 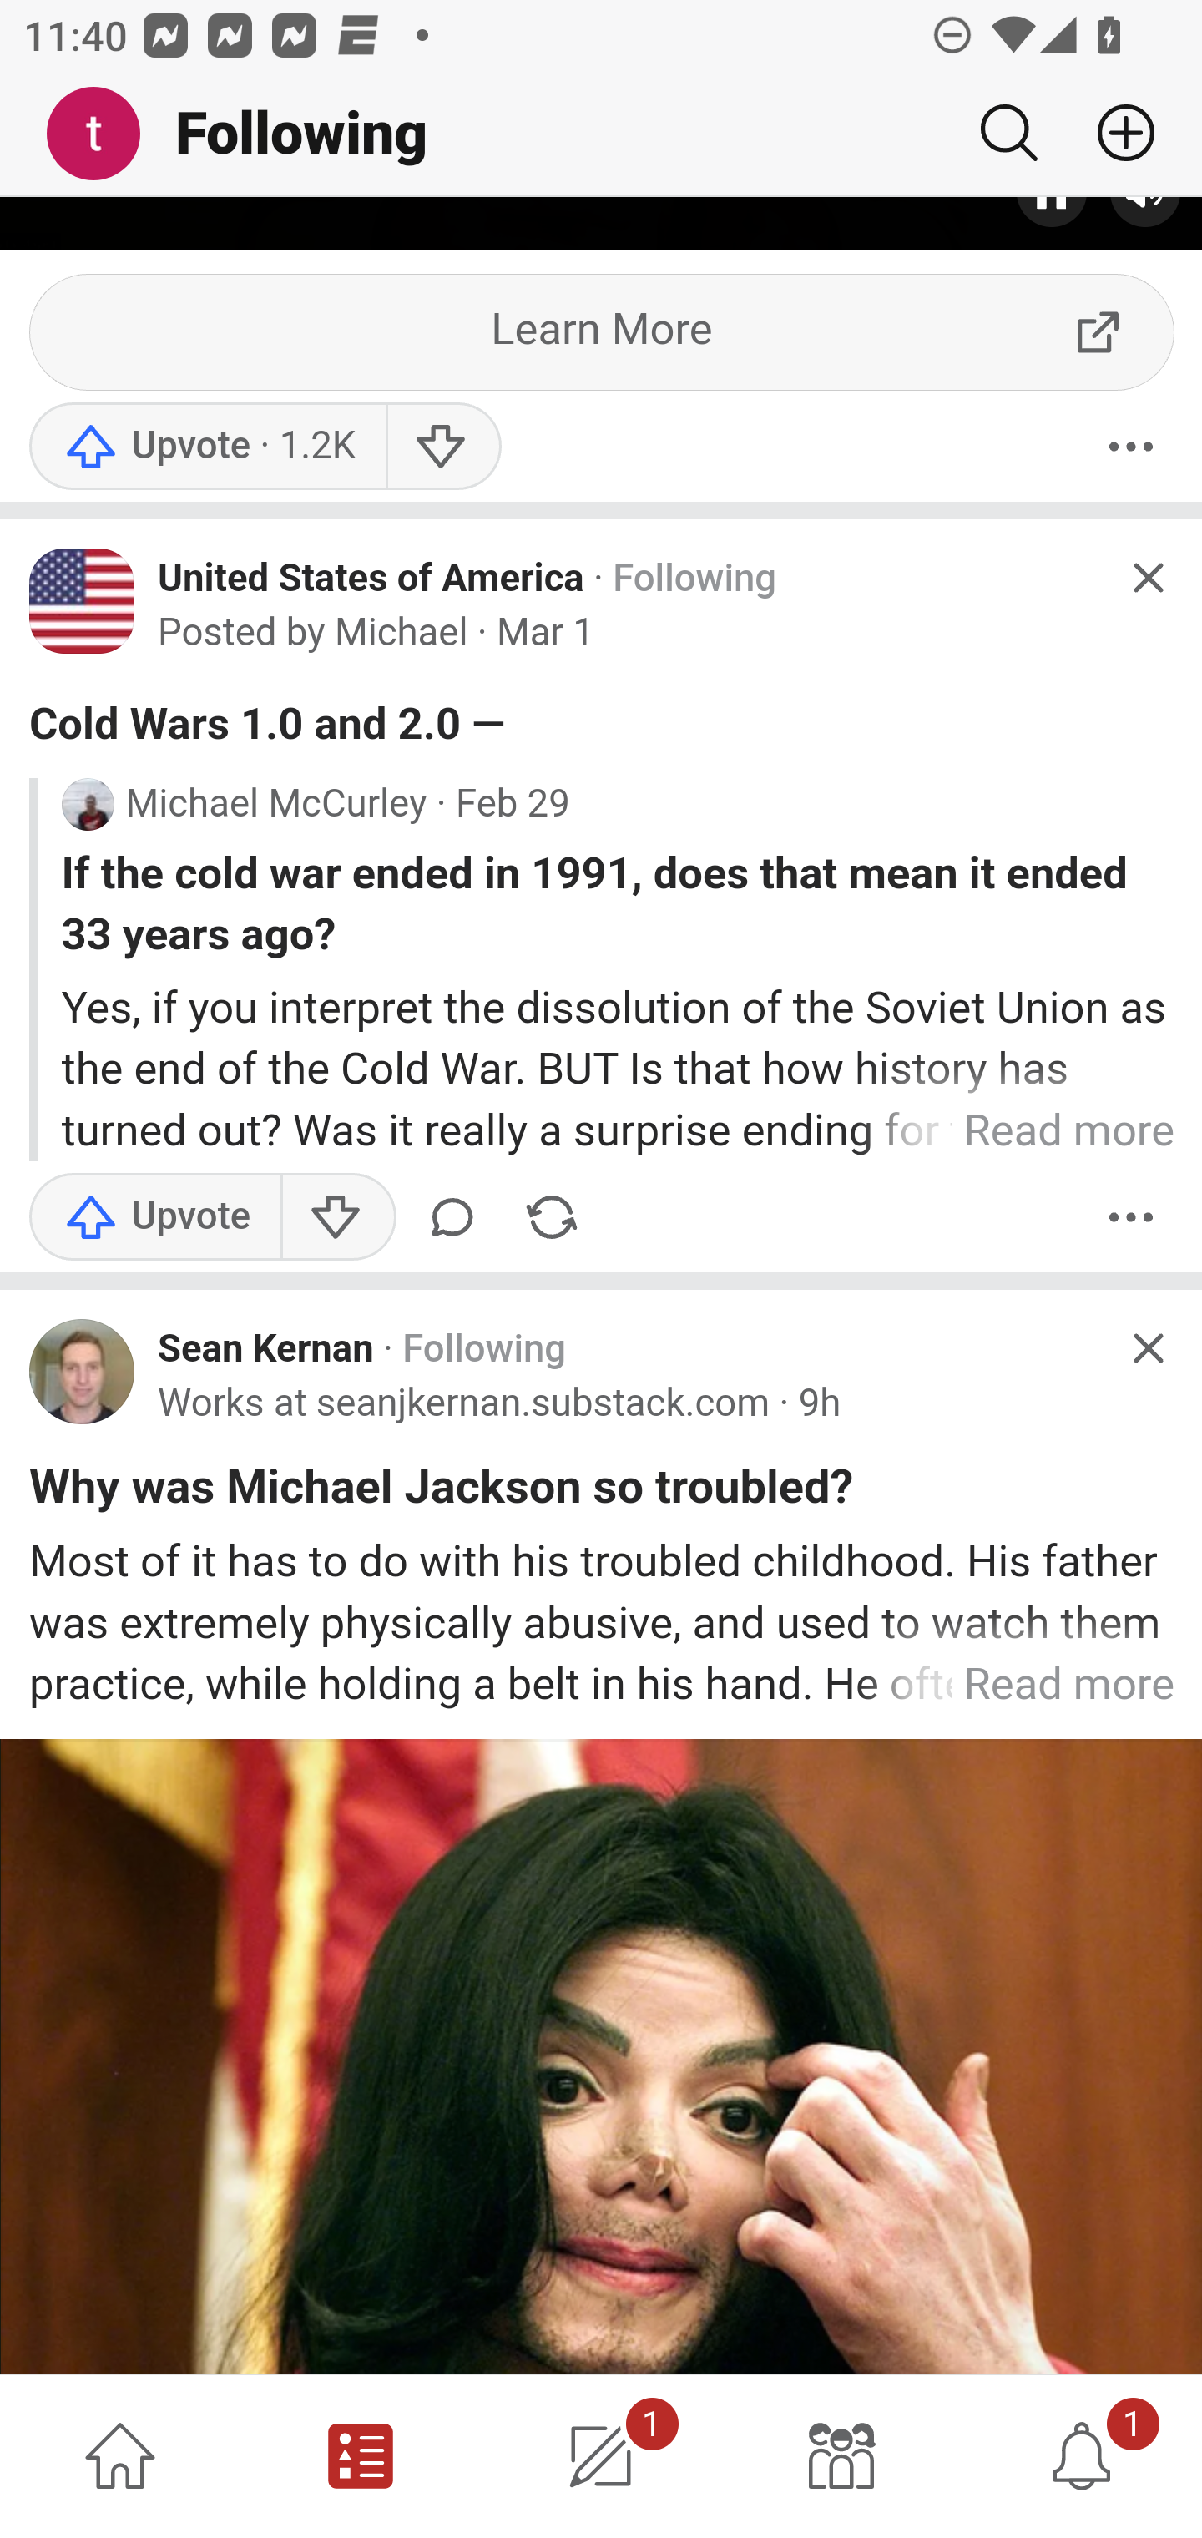 I want to click on Upvote, so click(x=155, y=1219).